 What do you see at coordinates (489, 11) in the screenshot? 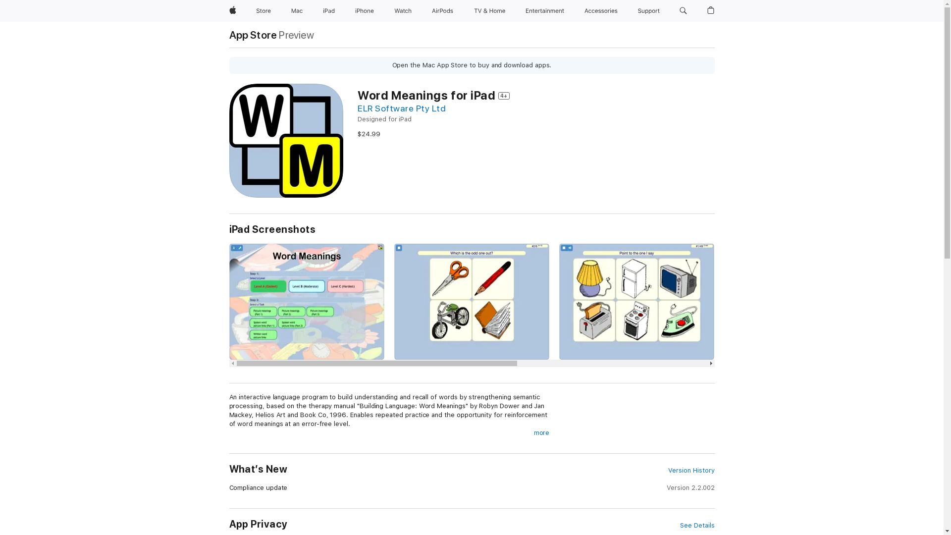
I see `TV & Home` at bounding box center [489, 11].